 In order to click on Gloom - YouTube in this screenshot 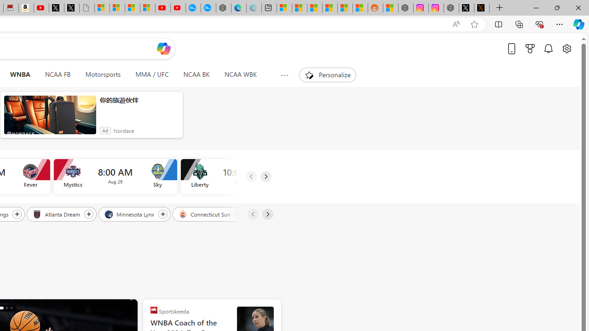, I will do `click(162, 8)`.